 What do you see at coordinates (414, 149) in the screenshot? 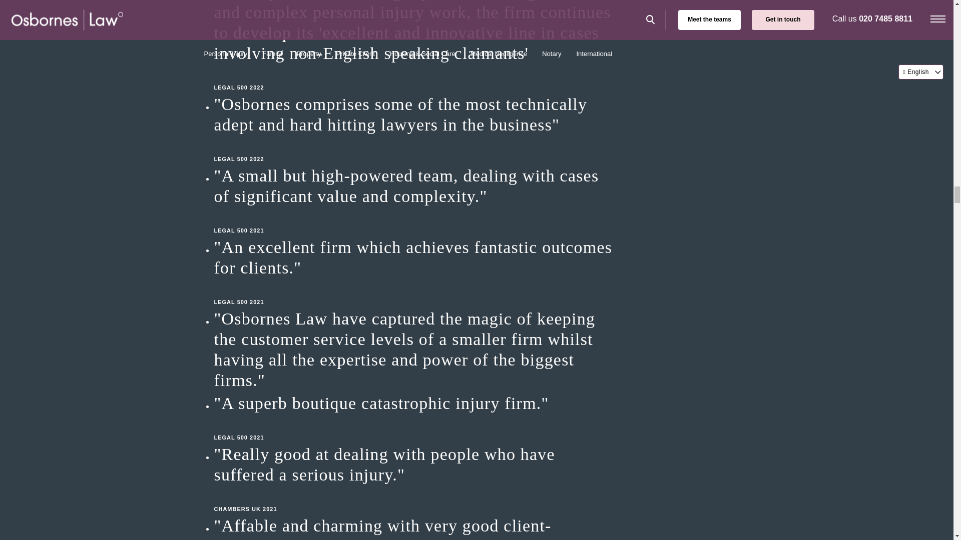
I see `LEGAL 500 2022` at bounding box center [414, 149].